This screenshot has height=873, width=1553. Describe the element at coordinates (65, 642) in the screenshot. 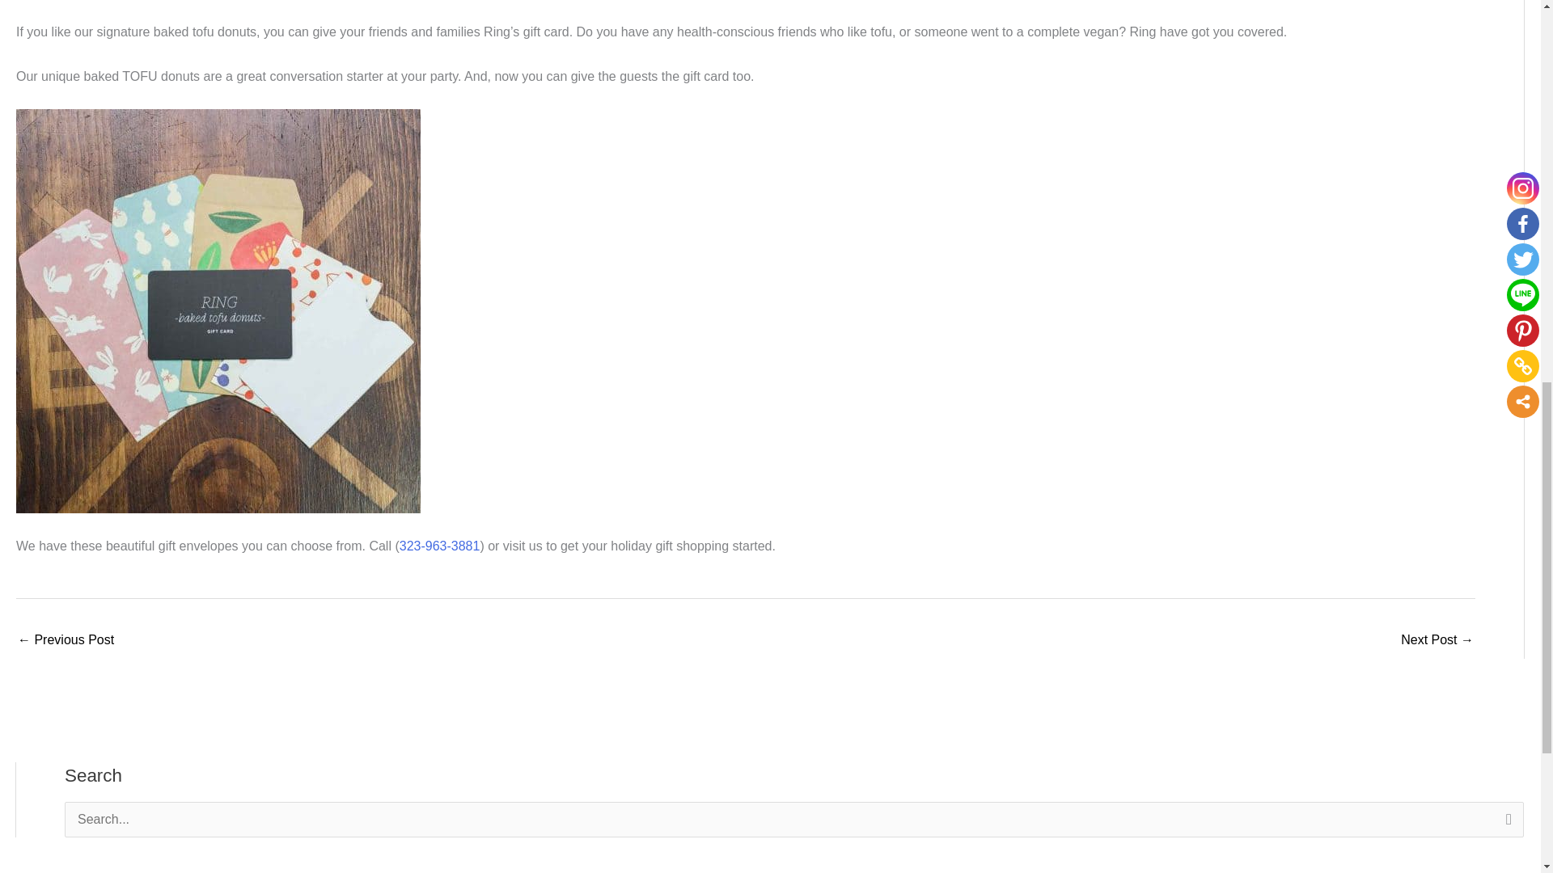

I see `RING Baked Tofu Donuts on DTLA Donut Fest` at that location.